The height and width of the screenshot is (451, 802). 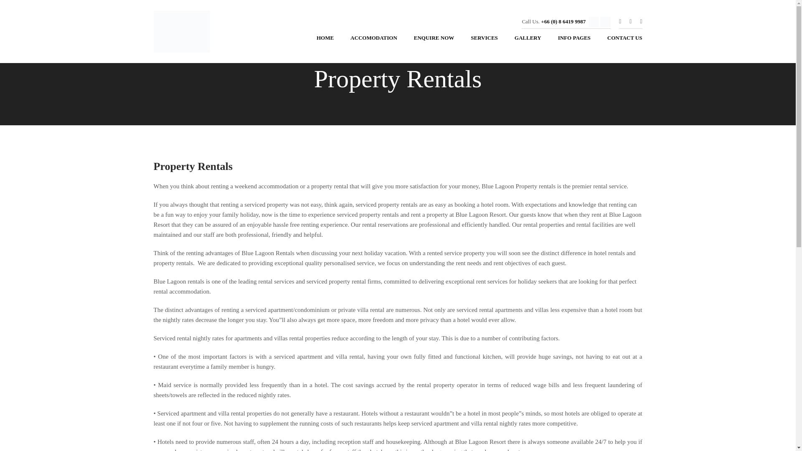 What do you see at coordinates (434, 40) in the screenshot?
I see `ENQUIRE NOW` at bounding box center [434, 40].